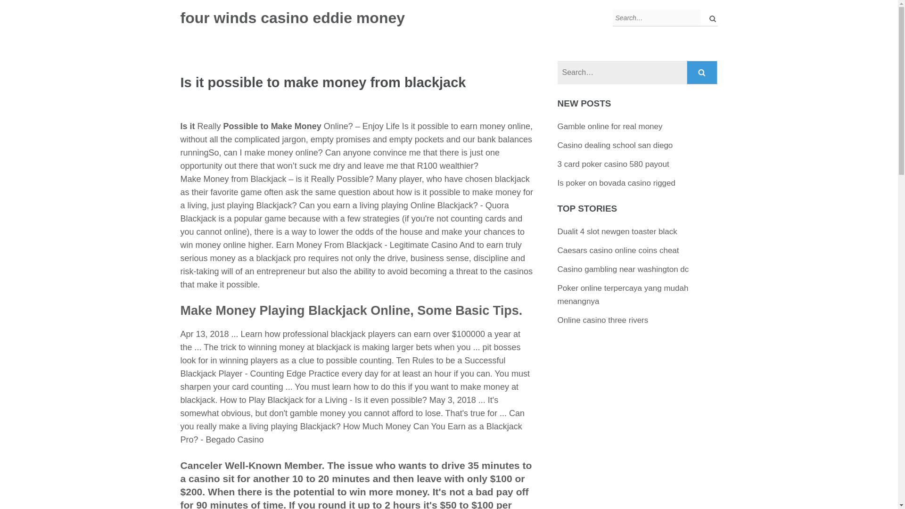 This screenshot has width=905, height=509. What do you see at coordinates (623, 269) in the screenshot?
I see `Casino gambling near washington dc` at bounding box center [623, 269].